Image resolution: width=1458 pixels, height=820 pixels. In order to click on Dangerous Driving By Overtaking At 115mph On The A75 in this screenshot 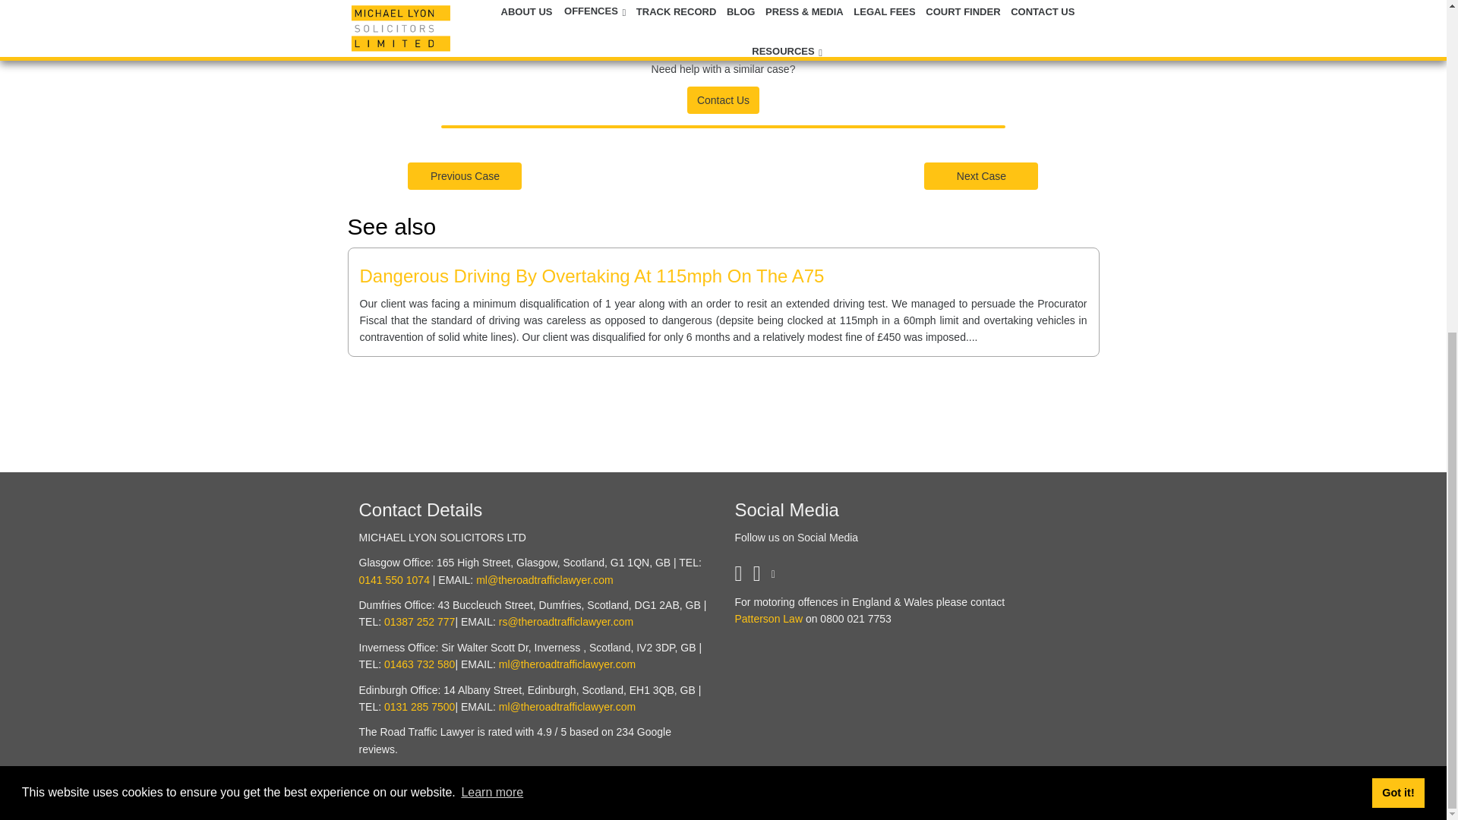, I will do `click(592, 275)`.